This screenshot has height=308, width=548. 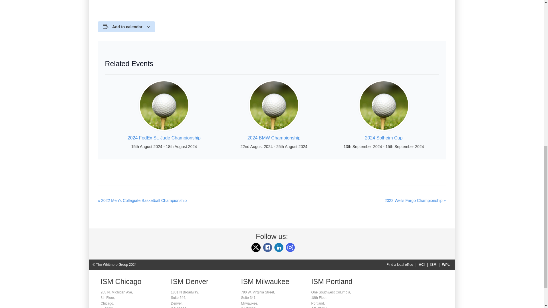 I want to click on LinkedIn, so click(x=279, y=248).